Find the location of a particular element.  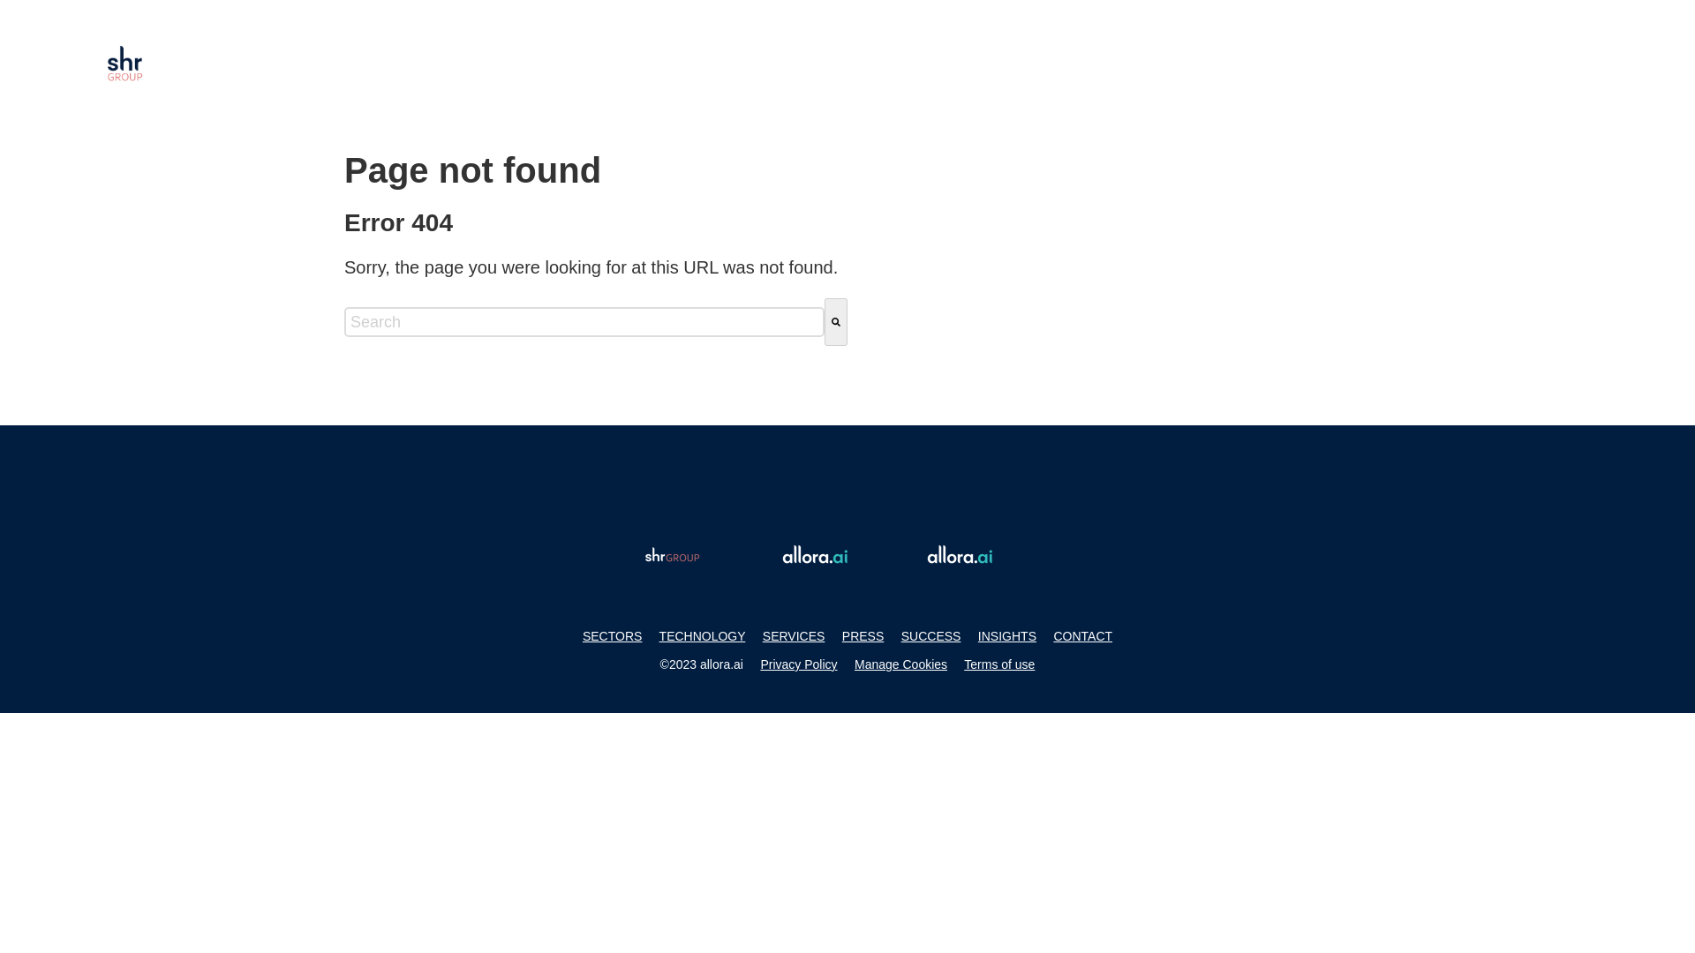

CONTACT is located at coordinates (1082, 635).